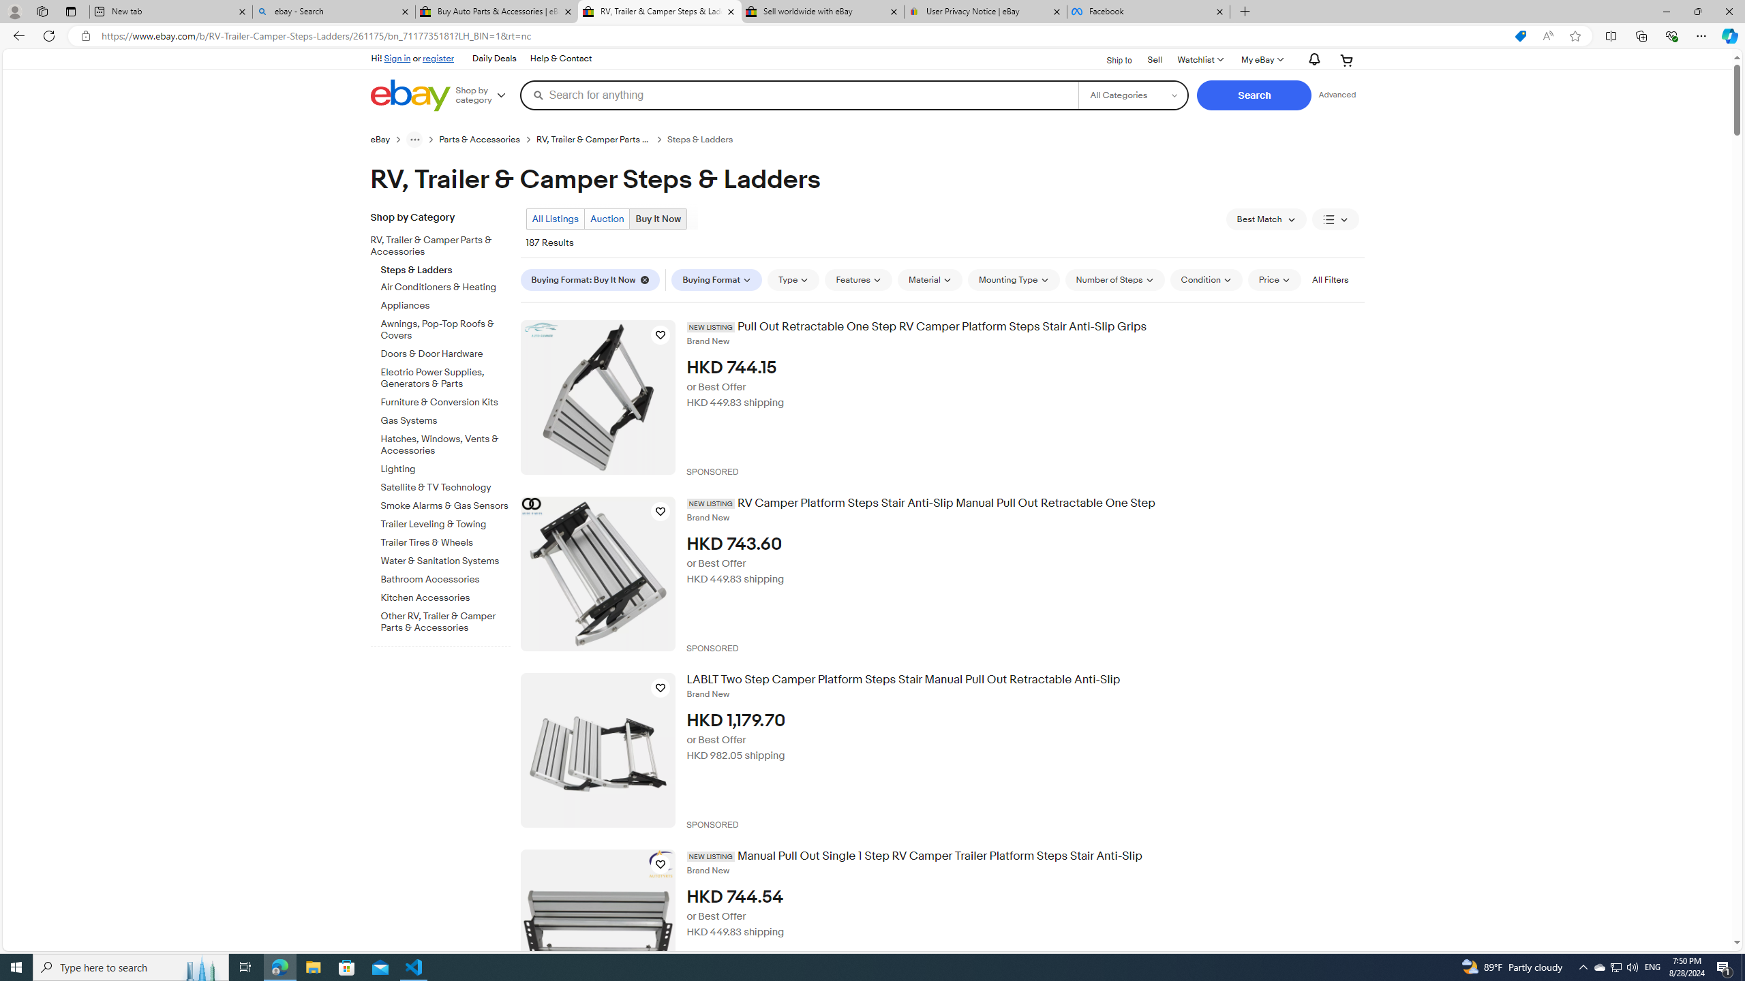 This screenshot has width=1745, height=981. I want to click on Doors & Door Hardware, so click(446, 354).